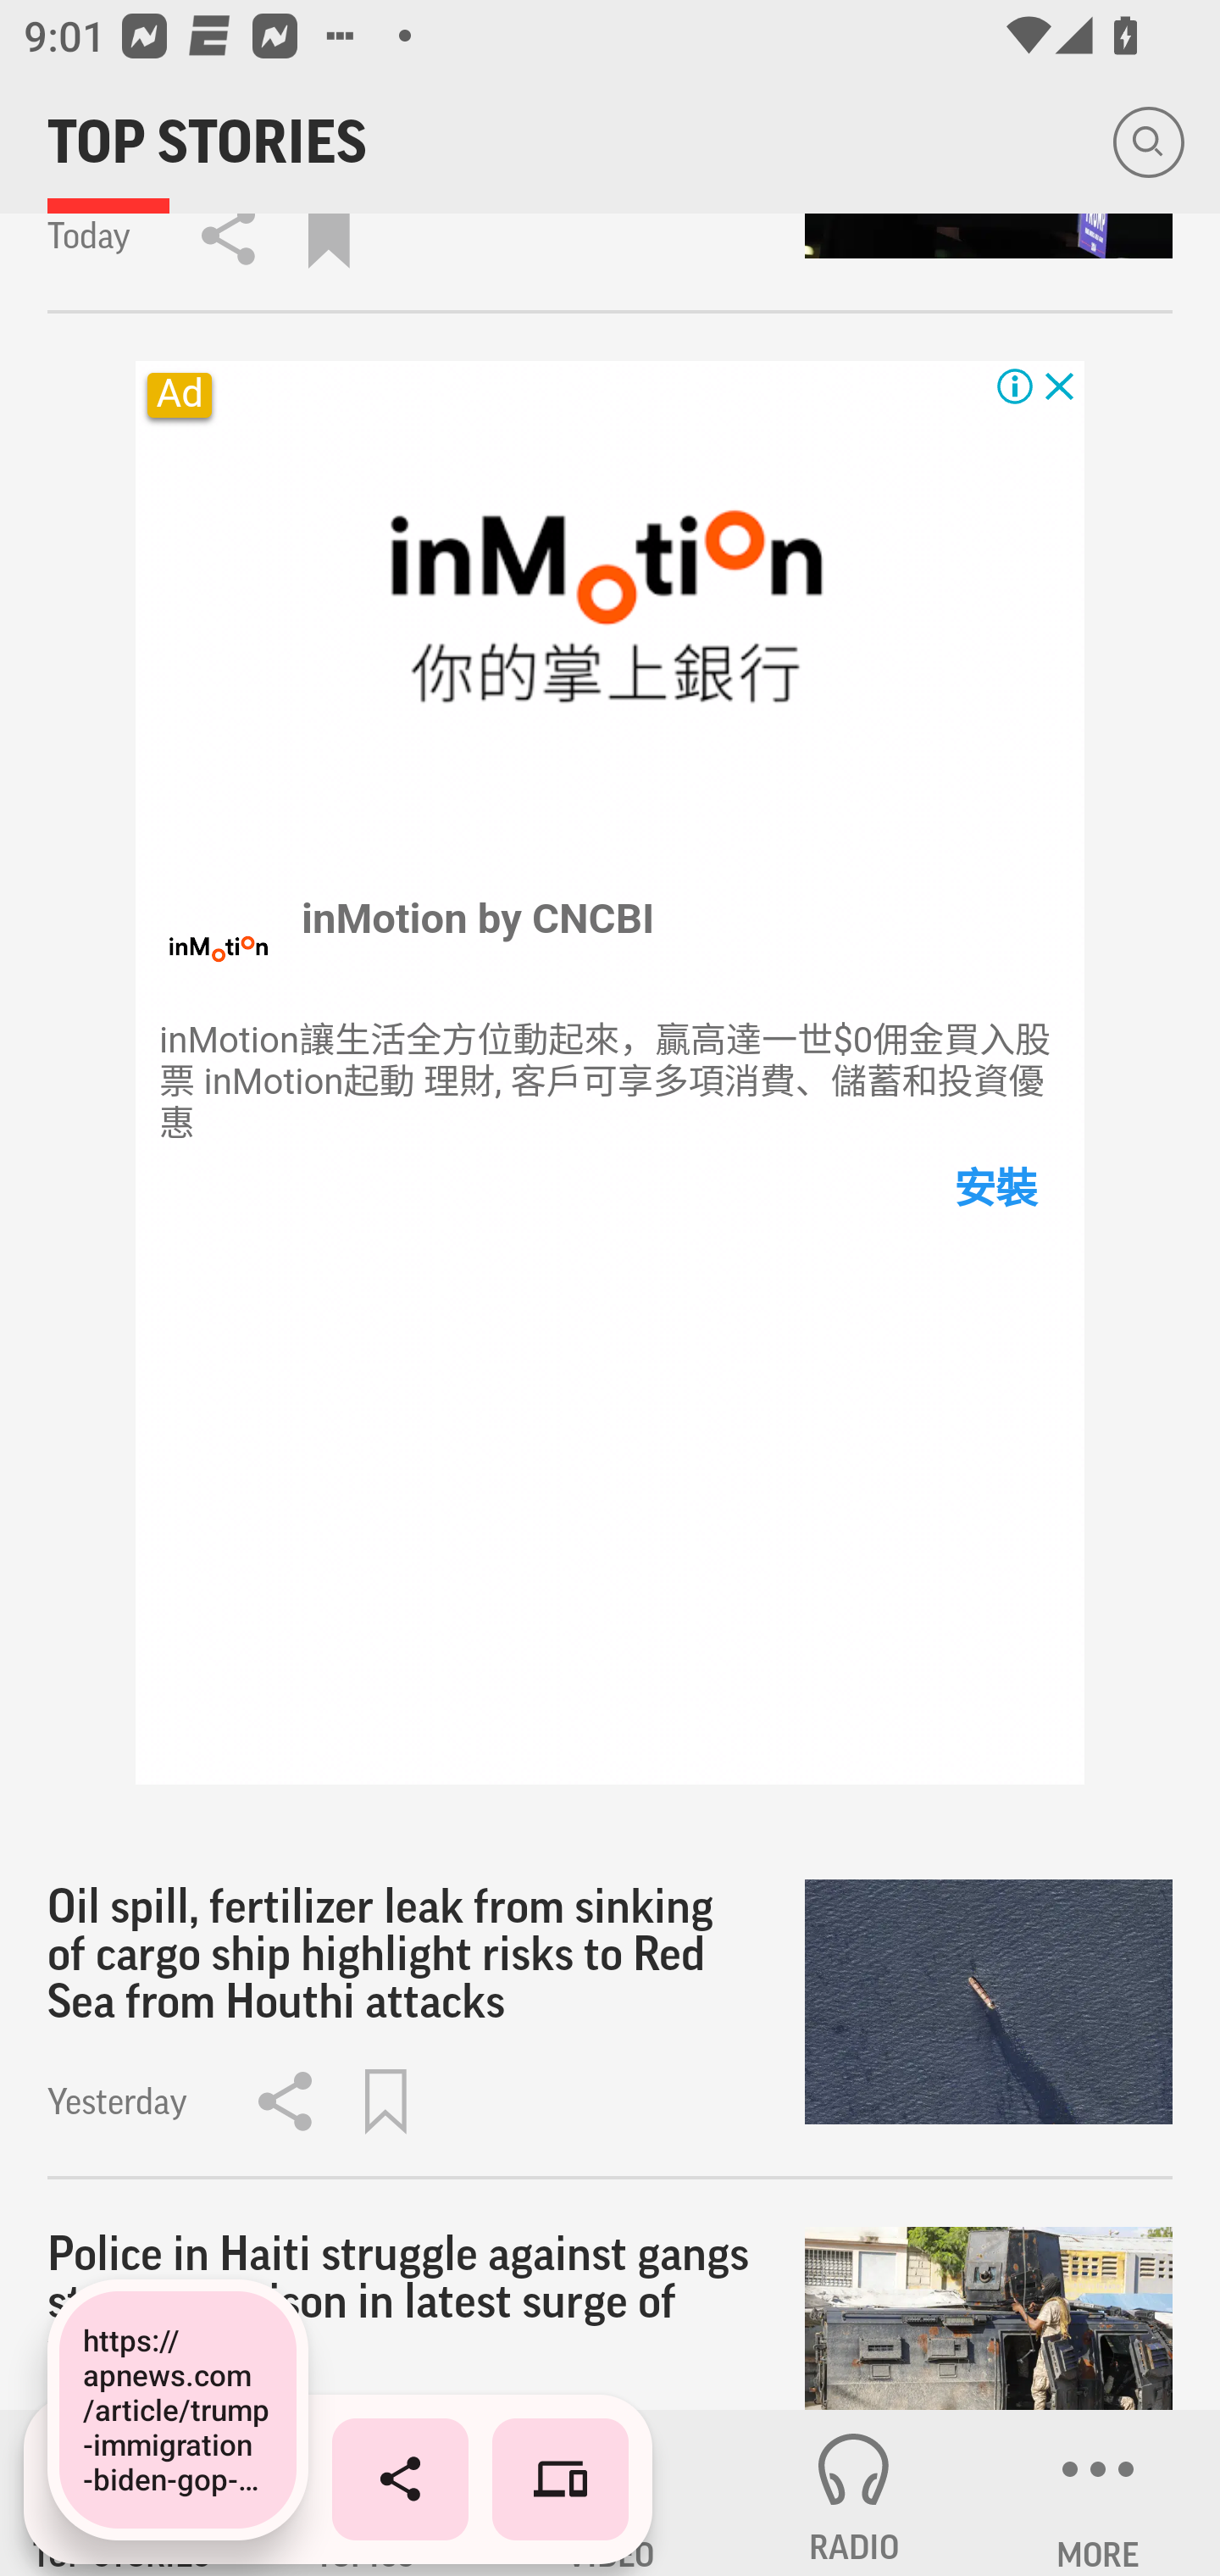 The image size is (1220, 2576). What do you see at coordinates (480, 918) in the screenshot?
I see `inMotion by CNCBI` at bounding box center [480, 918].